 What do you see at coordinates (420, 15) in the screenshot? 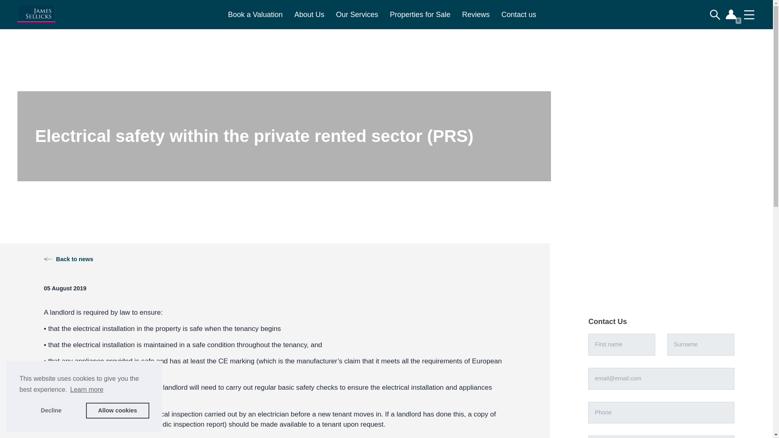
I see `Properties for Sale` at bounding box center [420, 15].